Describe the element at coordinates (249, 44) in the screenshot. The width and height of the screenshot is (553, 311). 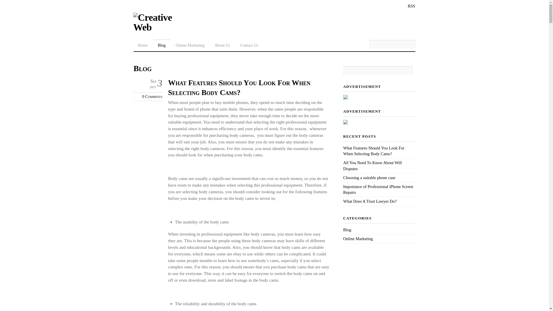
I see `Contact Us` at that location.